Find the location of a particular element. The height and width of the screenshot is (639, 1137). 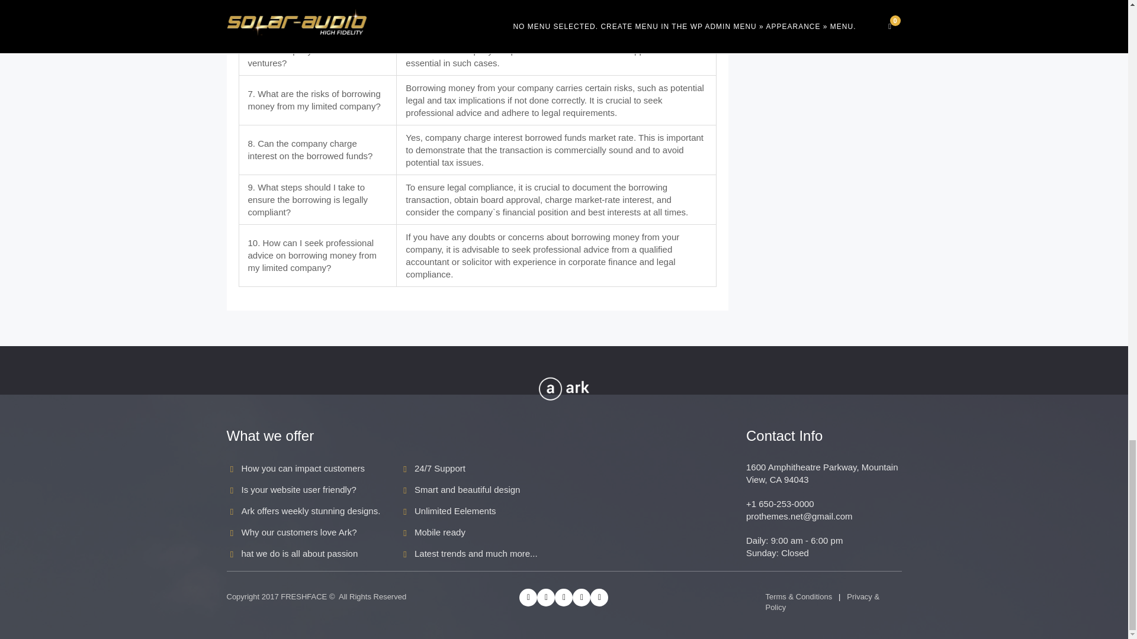

Smart and beautiful design is located at coordinates (467, 489).